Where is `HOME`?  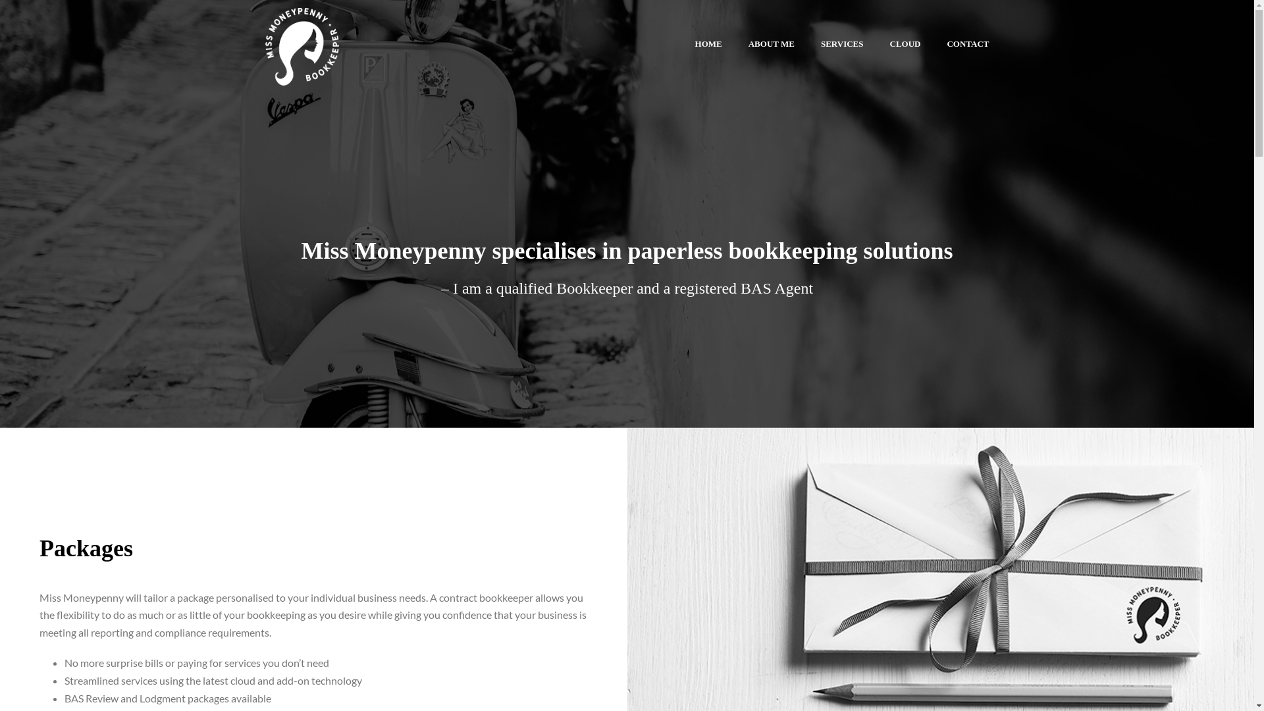
HOME is located at coordinates (708, 43).